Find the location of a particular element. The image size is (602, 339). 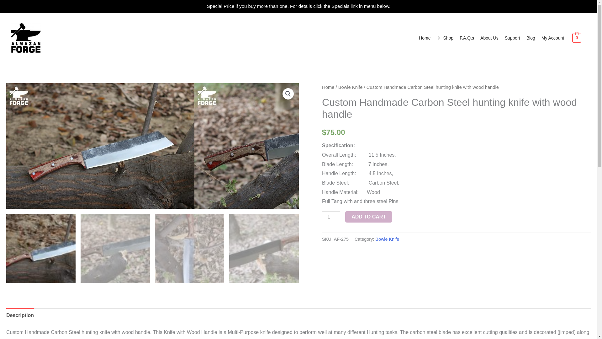

0 is located at coordinates (577, 38).